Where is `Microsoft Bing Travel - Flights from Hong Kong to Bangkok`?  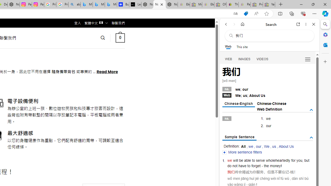
Microsoft Bing Travel - Flights from Hong Kong to Bangkok is located at coordinates (87, 5).